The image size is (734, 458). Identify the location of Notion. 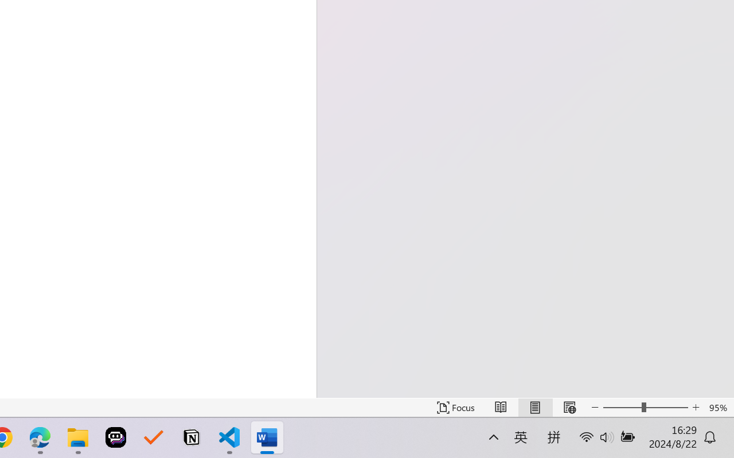
(192, 437).